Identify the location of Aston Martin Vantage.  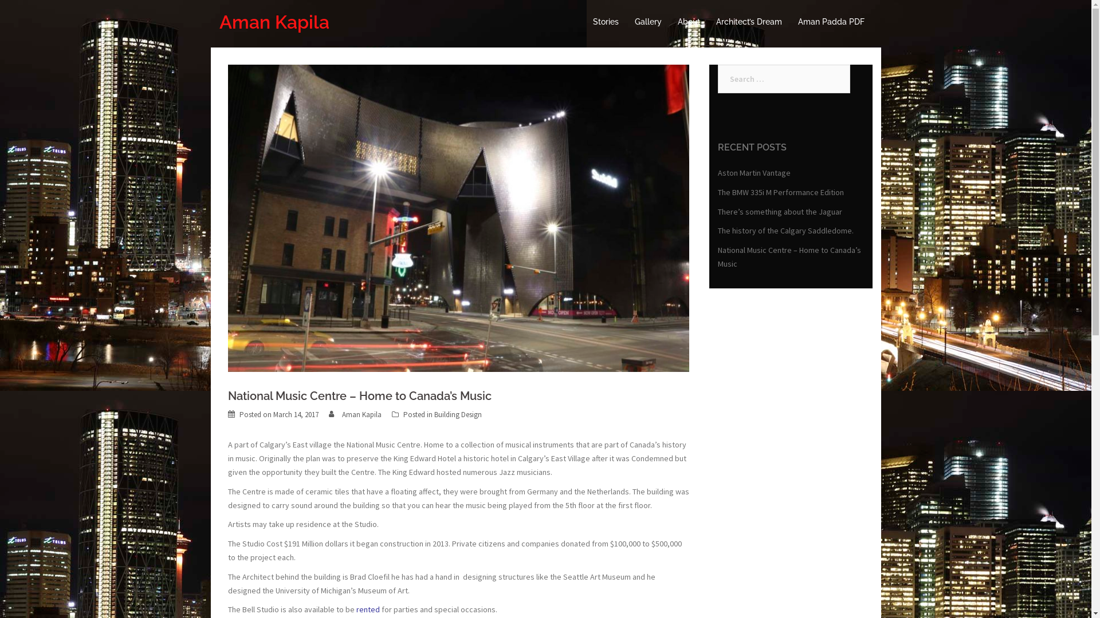
(754, 173).